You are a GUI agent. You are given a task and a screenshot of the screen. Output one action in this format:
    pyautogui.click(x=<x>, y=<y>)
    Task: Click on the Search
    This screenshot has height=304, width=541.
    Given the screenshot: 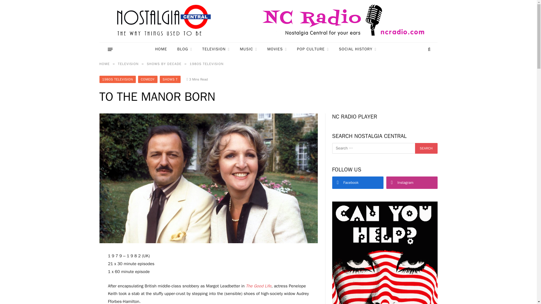 What is the action you would take?
    pyautogui.click(x=426, y=148)
    